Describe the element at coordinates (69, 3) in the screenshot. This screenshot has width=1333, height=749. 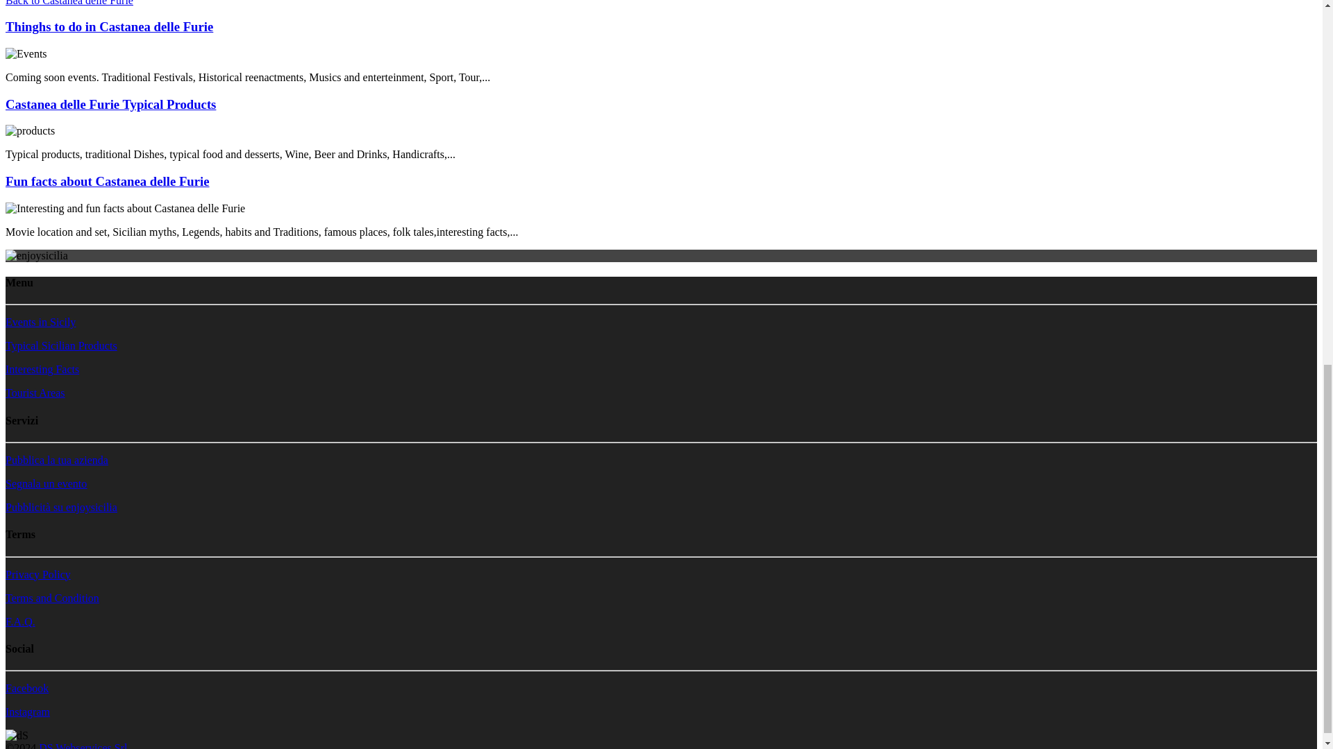
I see `Back to Castanea delle Furie` at that location.